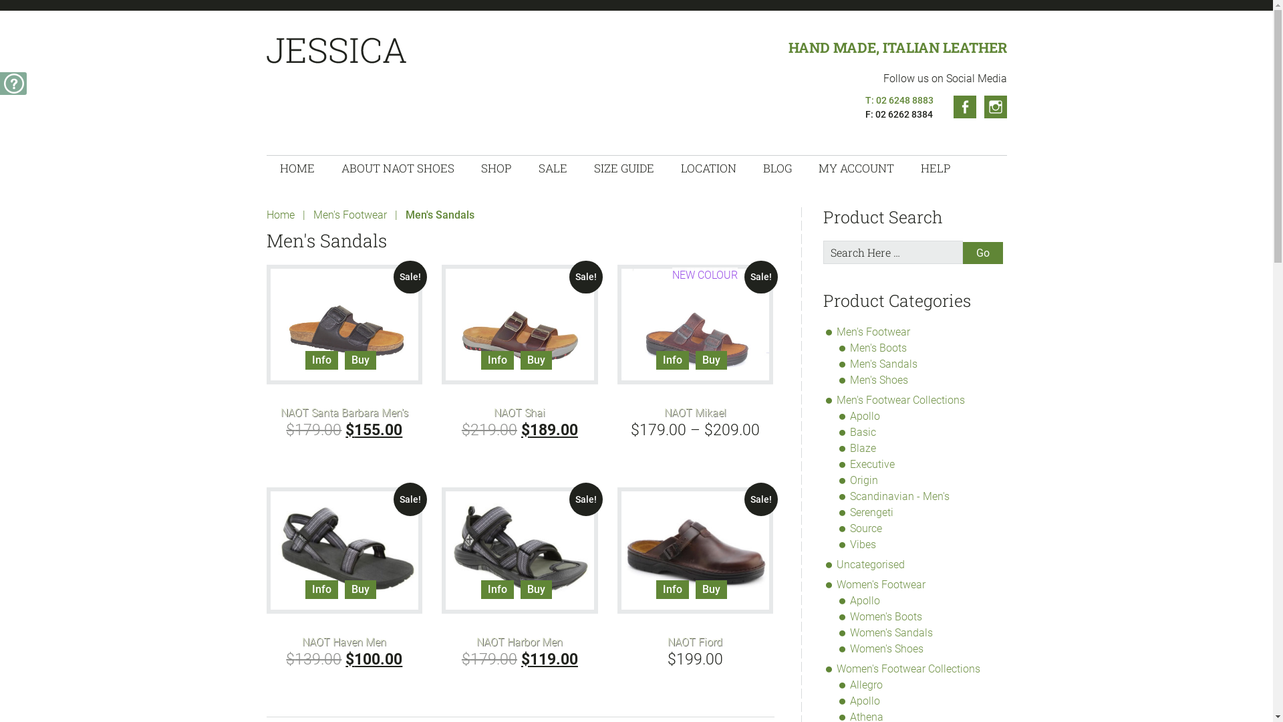 The height and width of the screenshot is (722, 1283). What do you see at coordinates (899, 100) in the screenshot?
I see `T: 02 6248 8883` at bounding box center [899, 100].